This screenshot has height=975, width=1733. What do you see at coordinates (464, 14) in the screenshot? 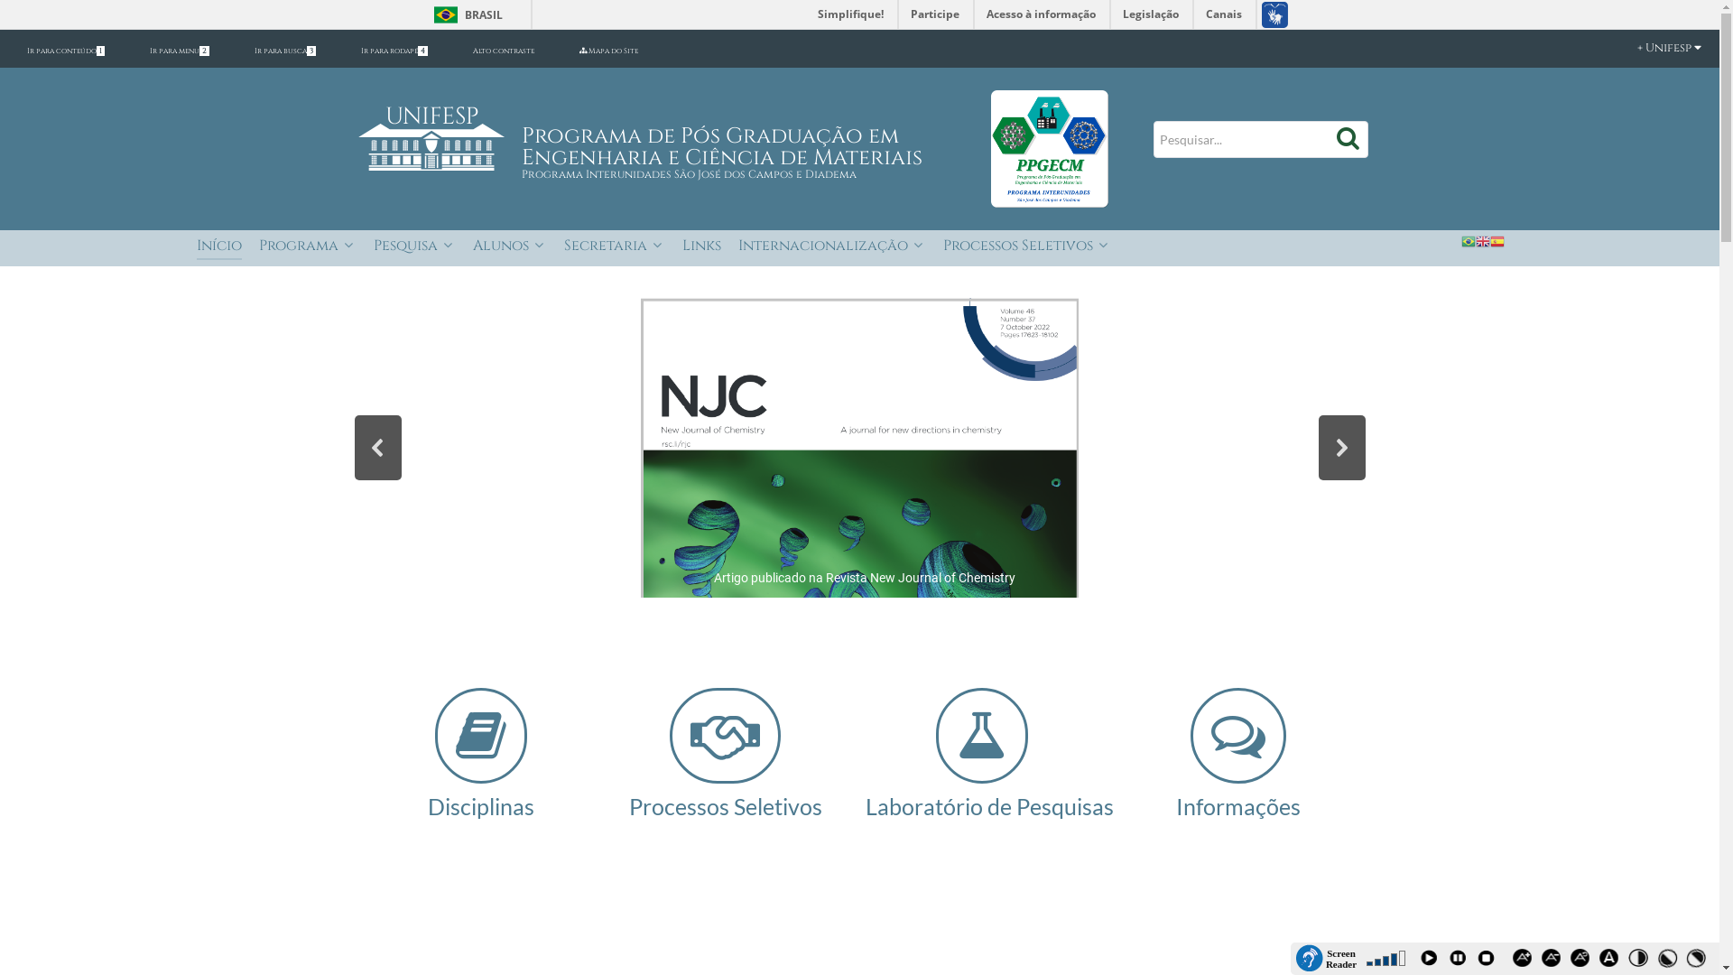
I see `BRASIL` at bounding box center [464, 14].